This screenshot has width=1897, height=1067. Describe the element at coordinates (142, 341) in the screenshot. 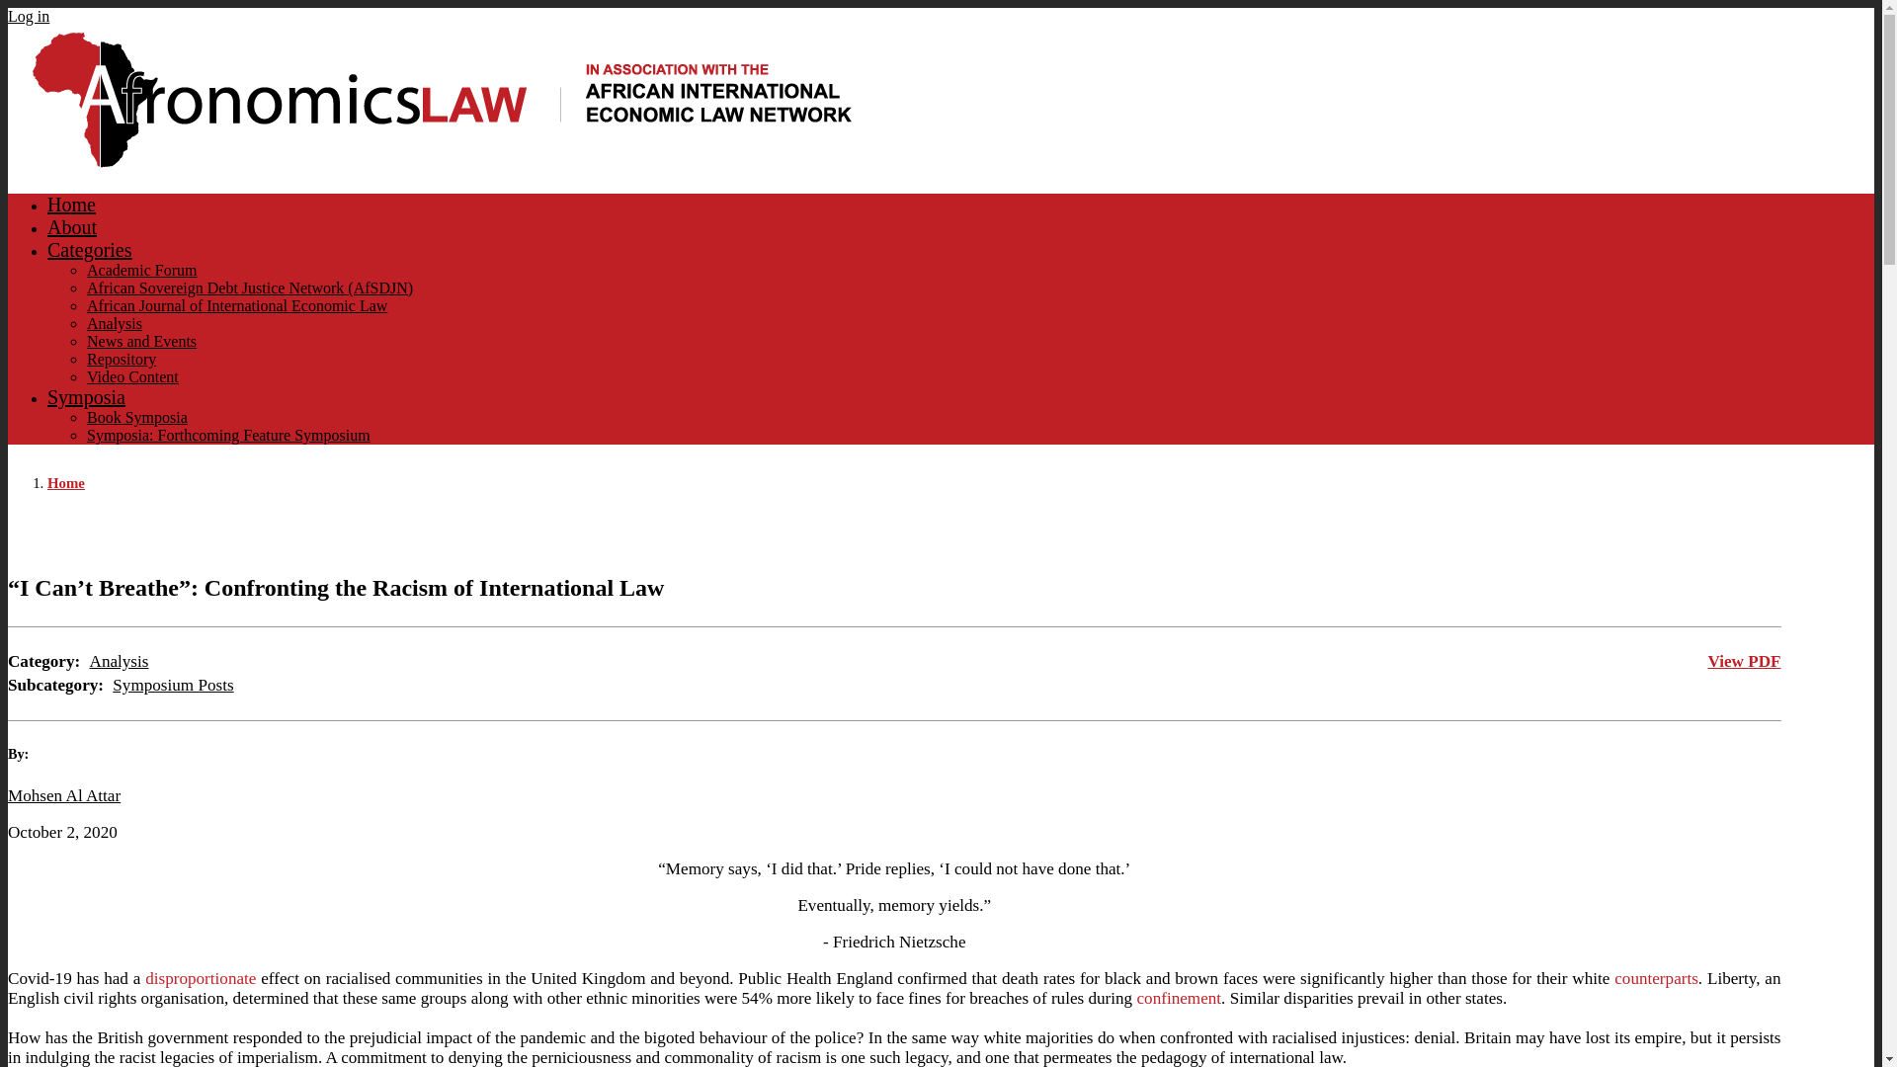

I see `News and Events` at that location.